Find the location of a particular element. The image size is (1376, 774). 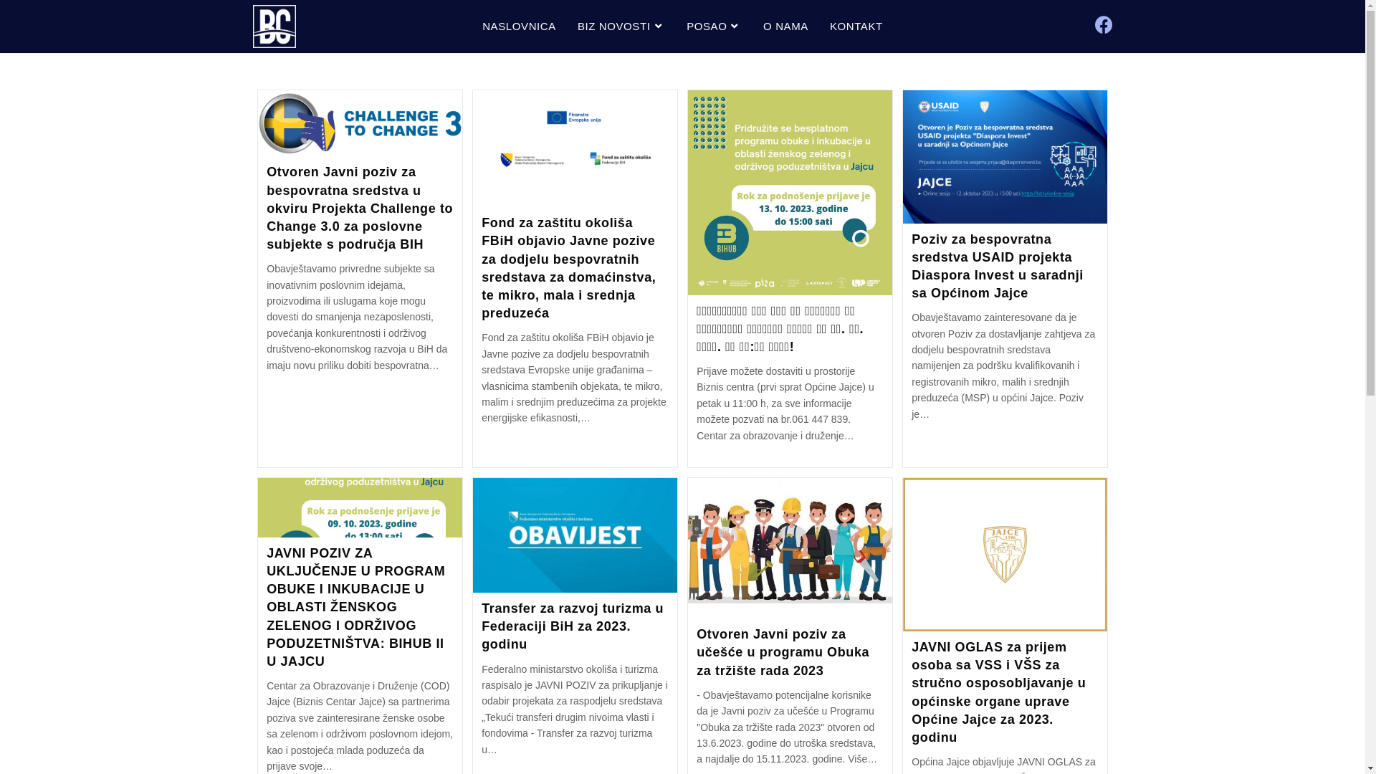

KONTAKT is located at coordinates (856, 27).